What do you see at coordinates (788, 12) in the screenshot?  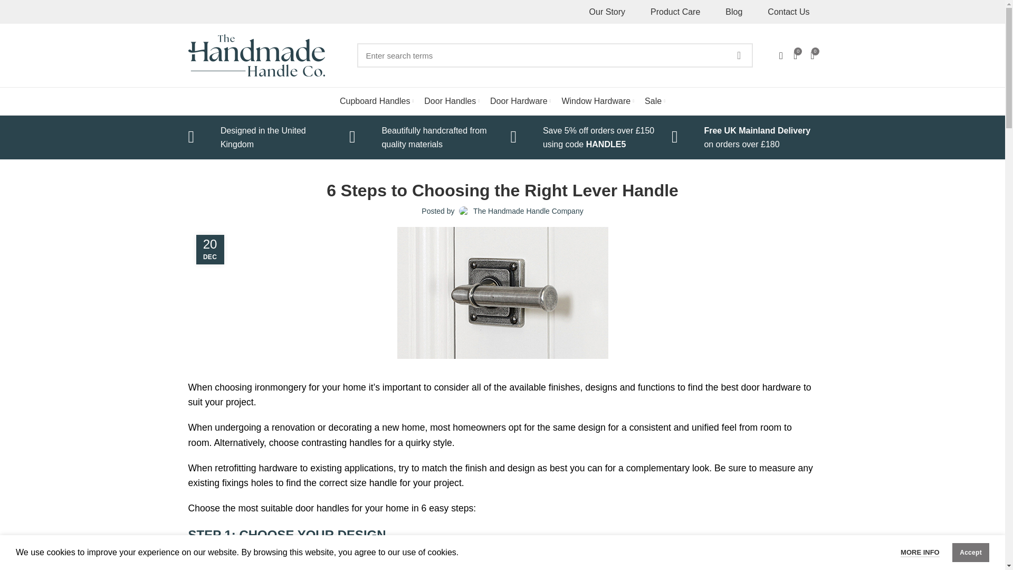 I see `Contact Us` at bounding box center [788, 12].